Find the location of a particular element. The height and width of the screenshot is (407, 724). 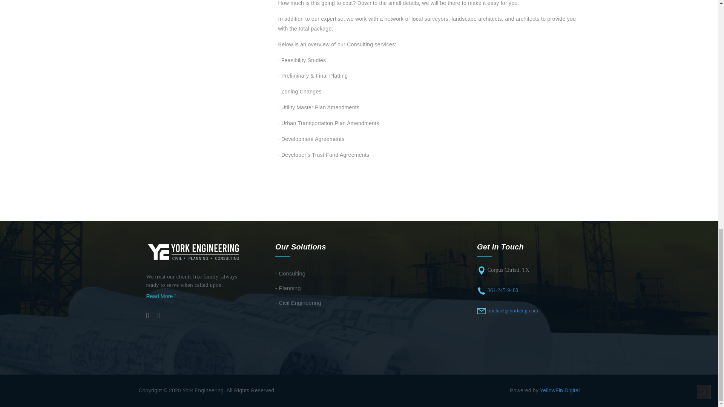

Read More is located at coordinates (161, 296).